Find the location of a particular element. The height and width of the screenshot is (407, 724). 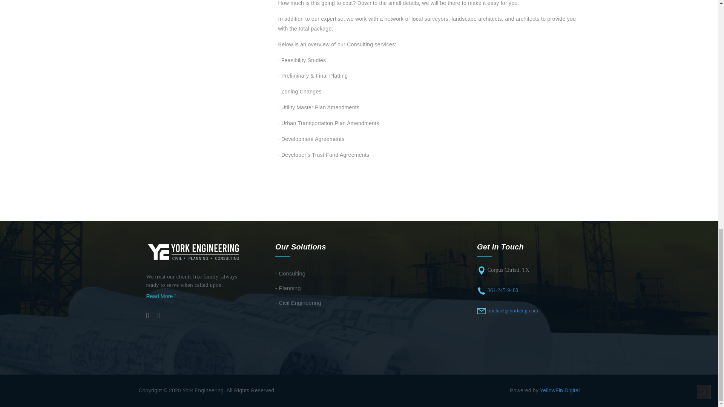

Read More is located at coordinates (161, 296).